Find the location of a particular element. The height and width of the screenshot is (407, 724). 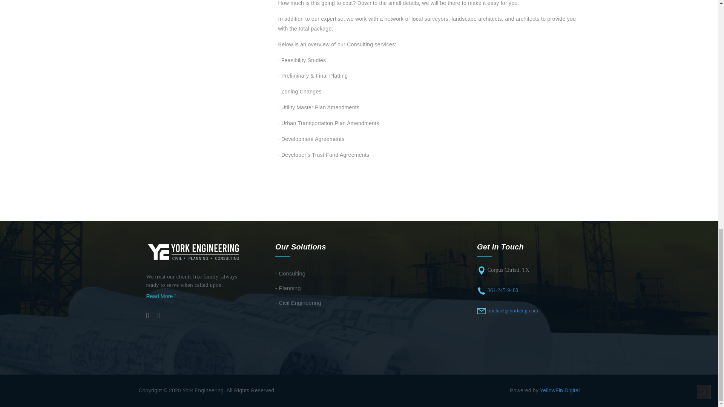

Read More is located at coordinates (161, 296).